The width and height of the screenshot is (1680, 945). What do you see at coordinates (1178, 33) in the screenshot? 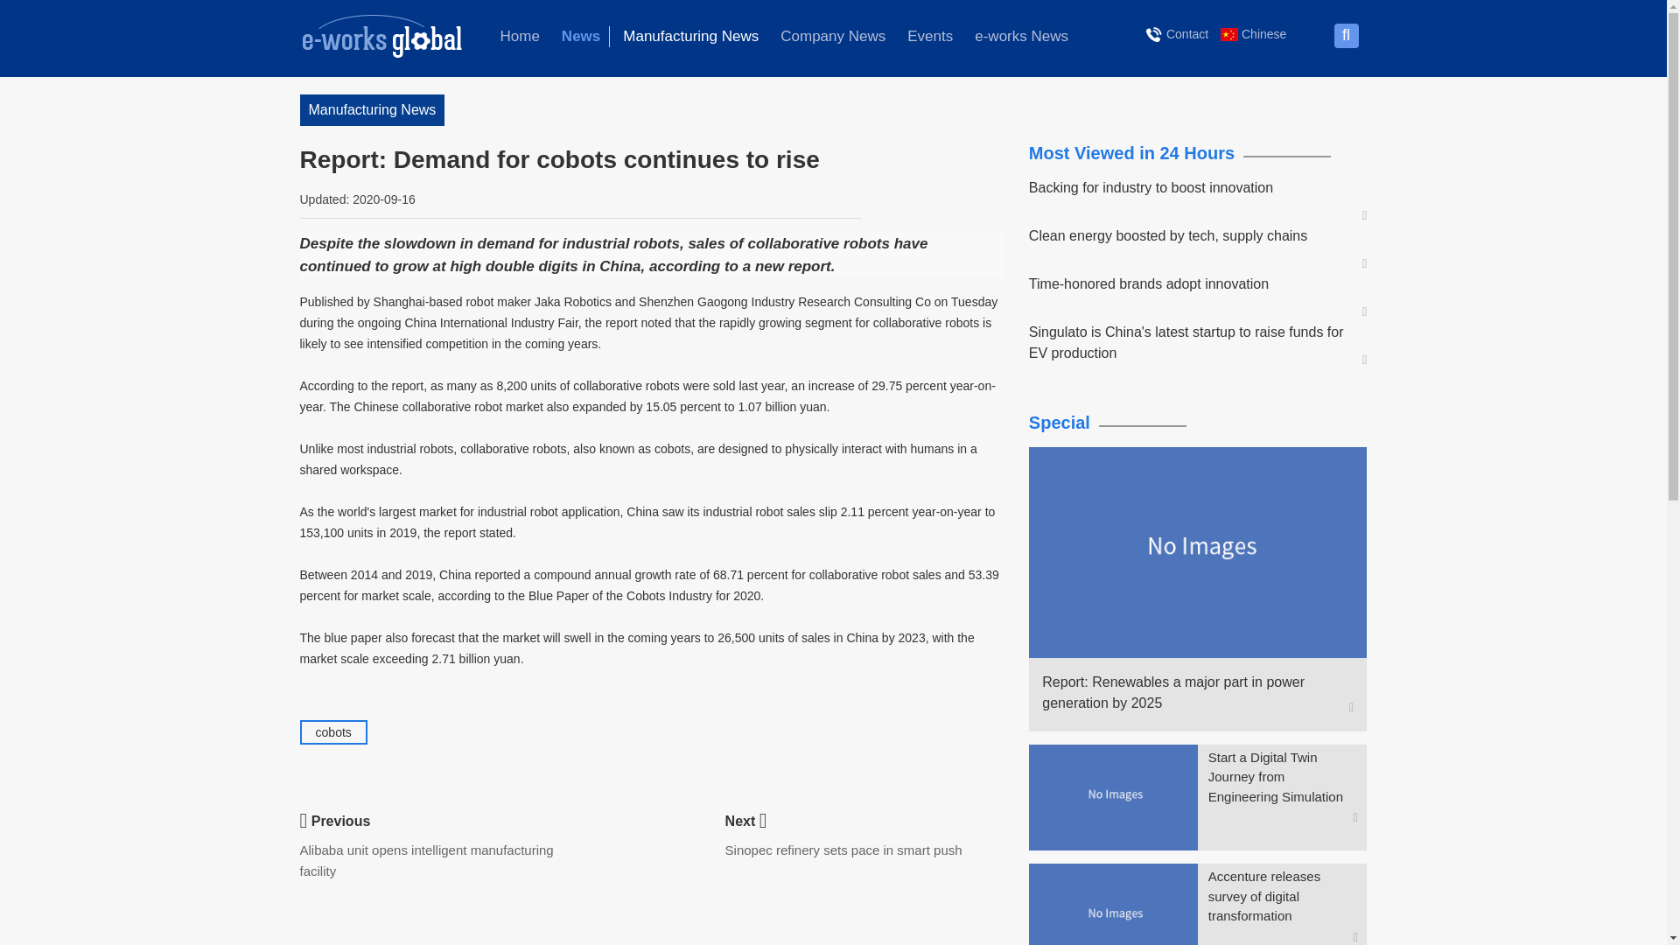
I see `Contact` at bounding box center [1178, 33].